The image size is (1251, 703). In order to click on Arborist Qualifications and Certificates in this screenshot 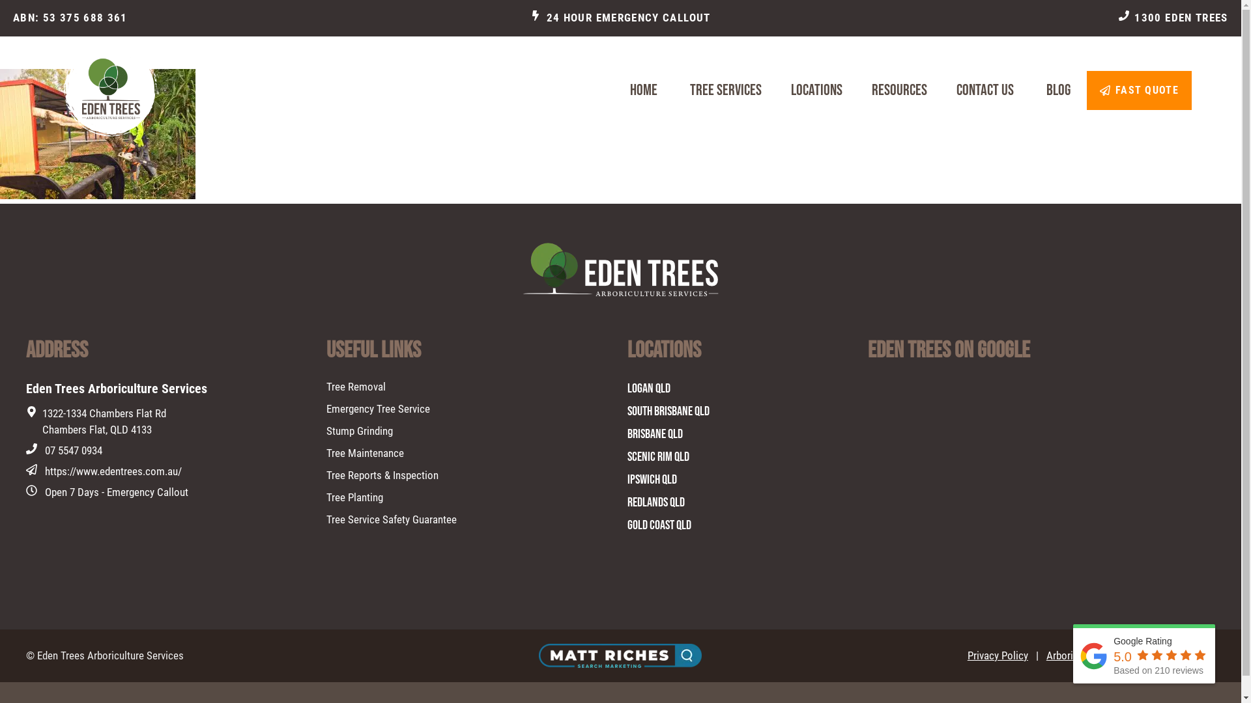, I will do `click(1131, 655)`.